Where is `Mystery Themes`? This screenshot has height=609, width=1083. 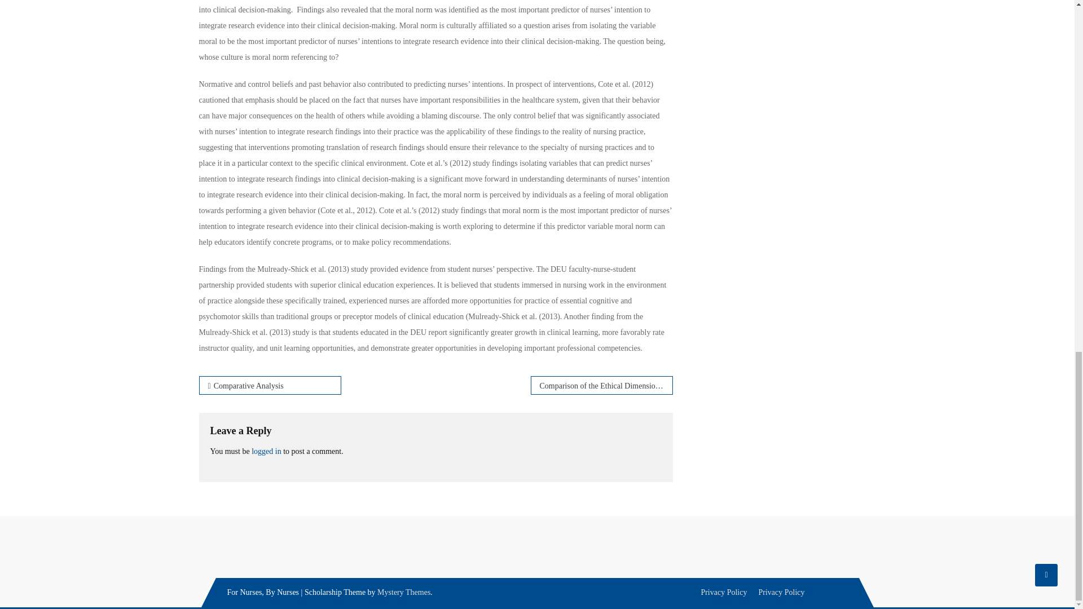 Mystery Themes is located at coordinates (403, 592).